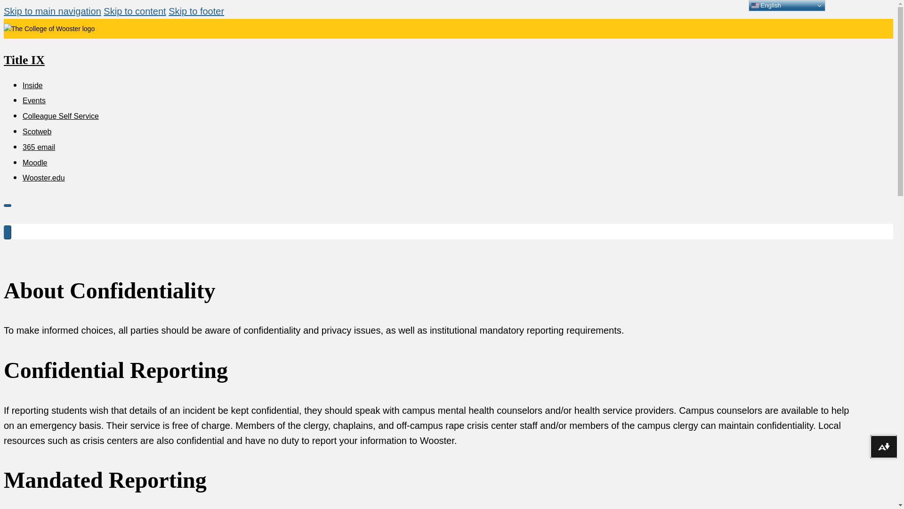 The width and height of the screenshot is (904, 509). I want to click on Events, so click(34, 101).